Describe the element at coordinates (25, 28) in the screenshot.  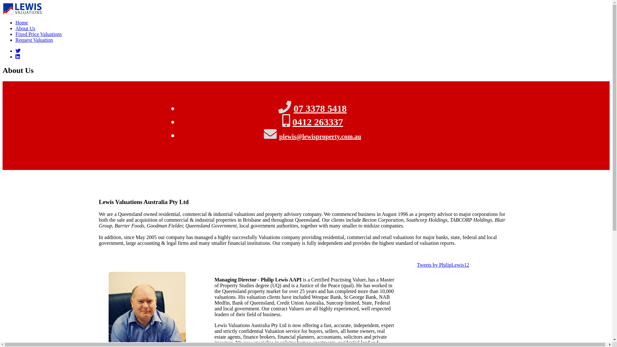
I see `About Us` at that location.